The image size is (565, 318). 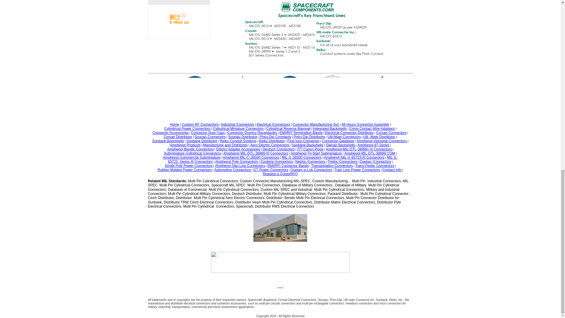 I want to click on Cylindrical Reverse Bayonet, so click(x=288, y=128).